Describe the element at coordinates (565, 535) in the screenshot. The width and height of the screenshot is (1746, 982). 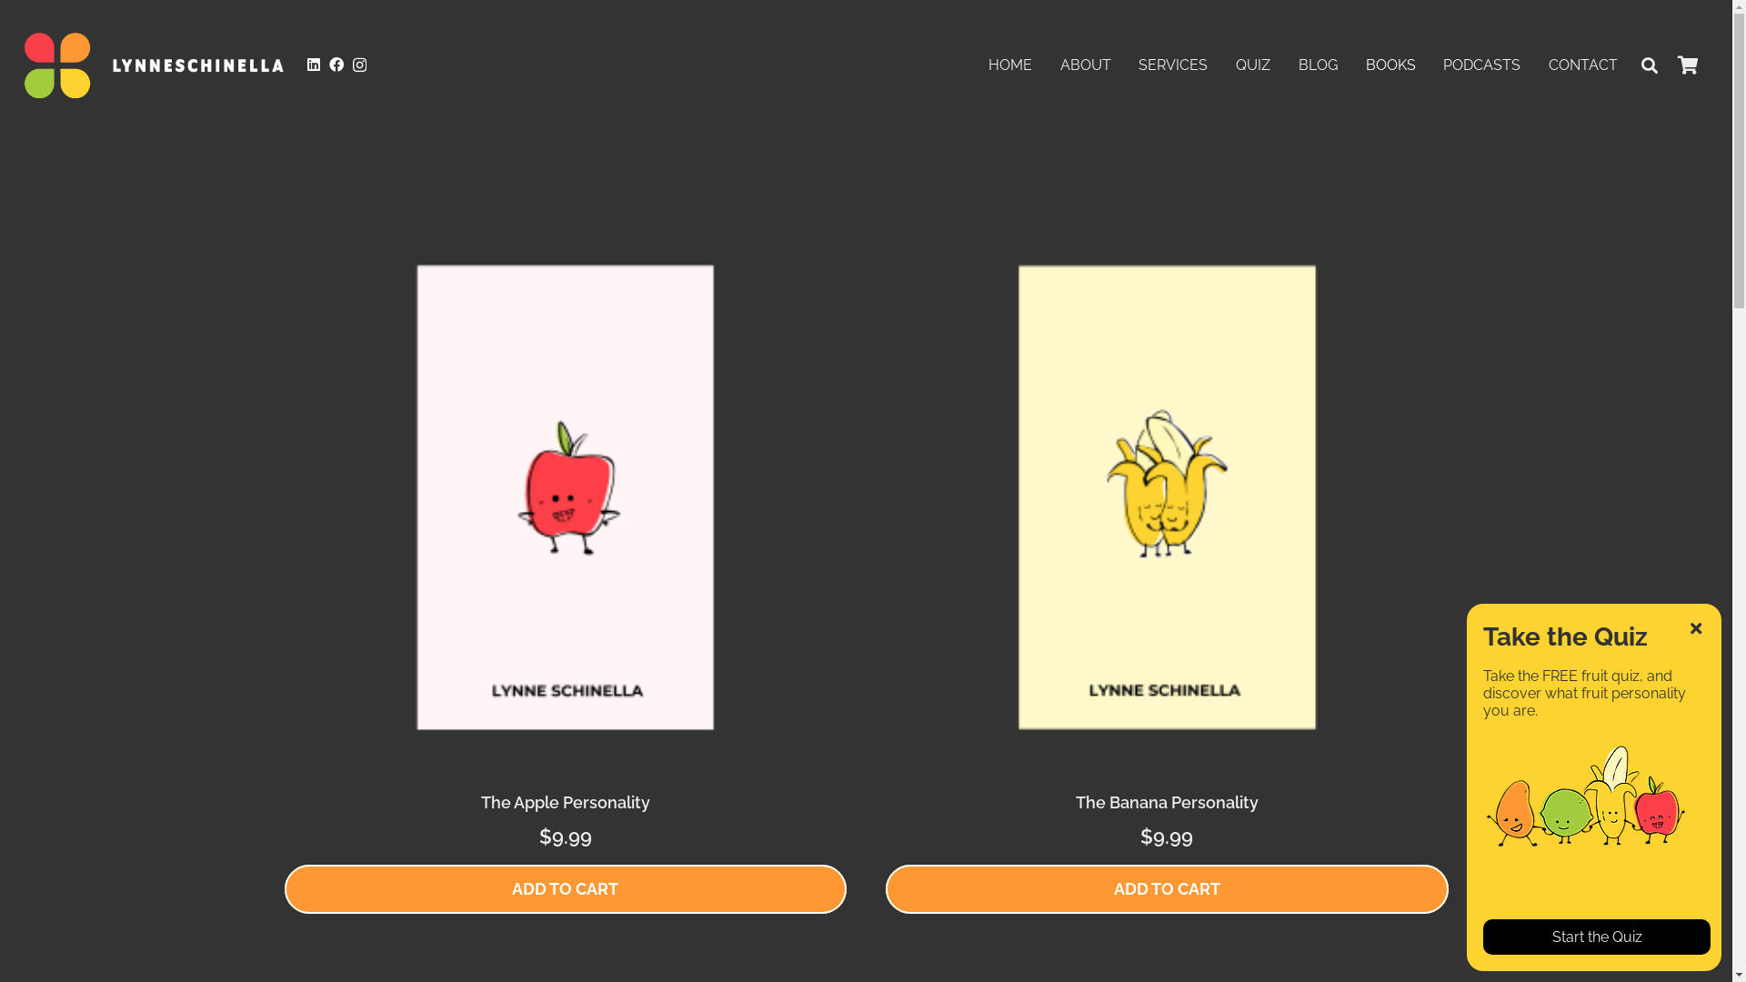
I see `The Apple Personality
$9.99` at that location.